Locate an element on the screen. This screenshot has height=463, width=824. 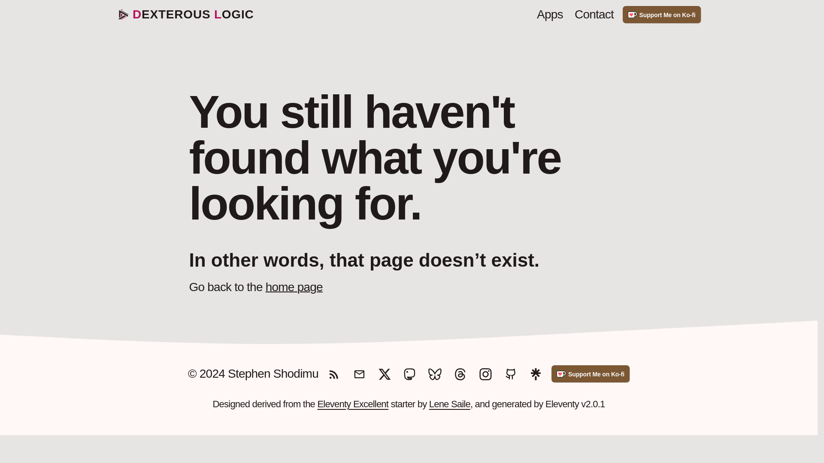
Support me on ko-fi.com is located at coordinates (590, 374).